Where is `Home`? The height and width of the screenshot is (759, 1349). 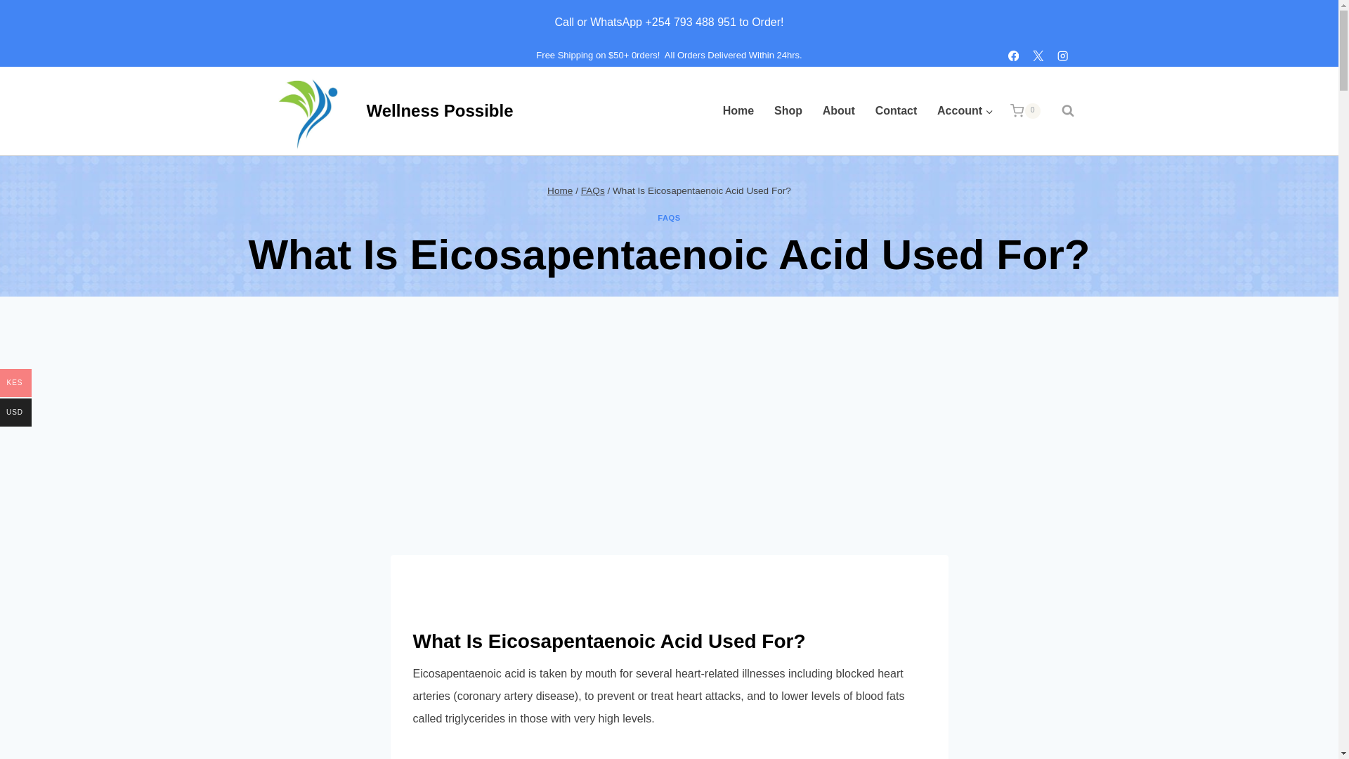
Home is located at coordinates (559, 190).